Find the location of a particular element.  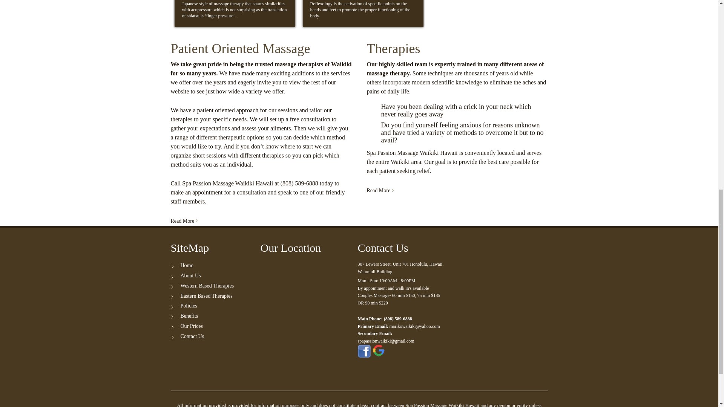

Read More is located at coordinates (184, 221).